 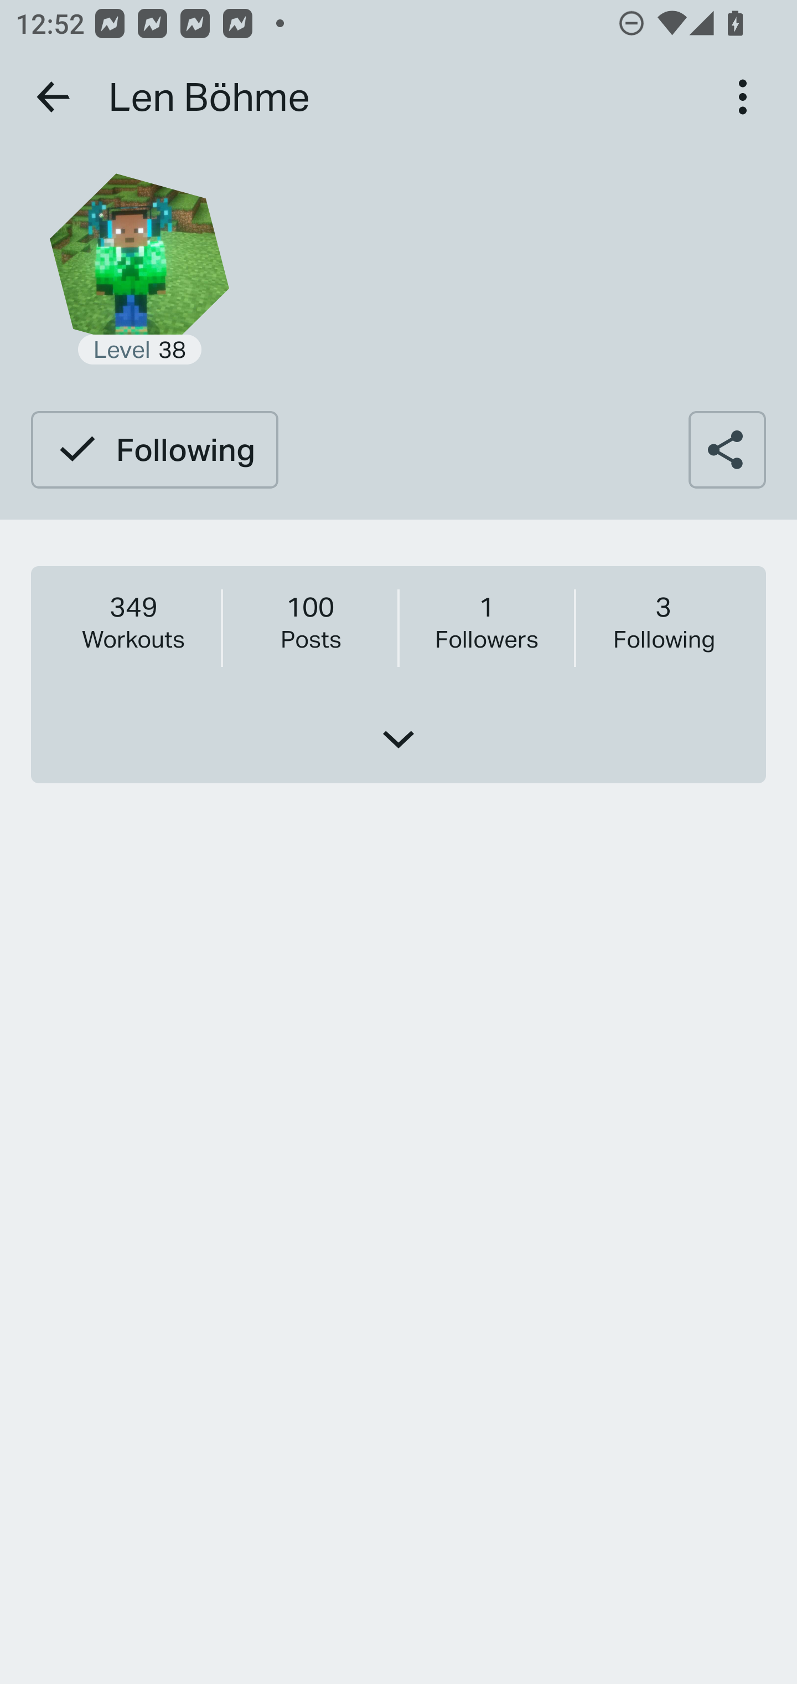 What do you see at coordinates (154, 449) in the screenshot?
I see `Following` at bounding box center [154, 449].